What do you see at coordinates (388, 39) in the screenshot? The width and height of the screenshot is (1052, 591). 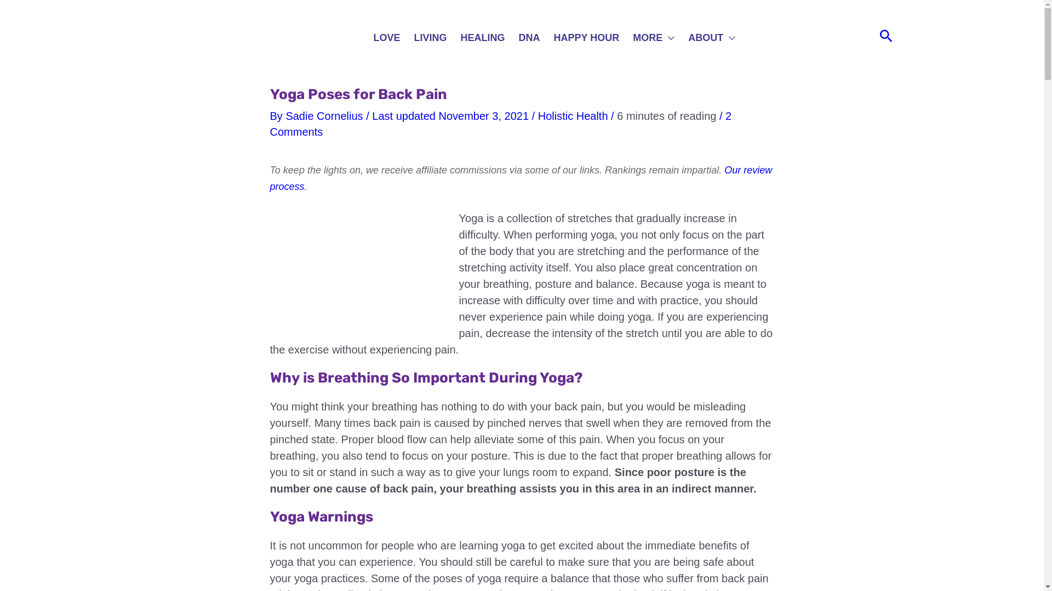 I see `LOVE` at bounding box center [388, 39].